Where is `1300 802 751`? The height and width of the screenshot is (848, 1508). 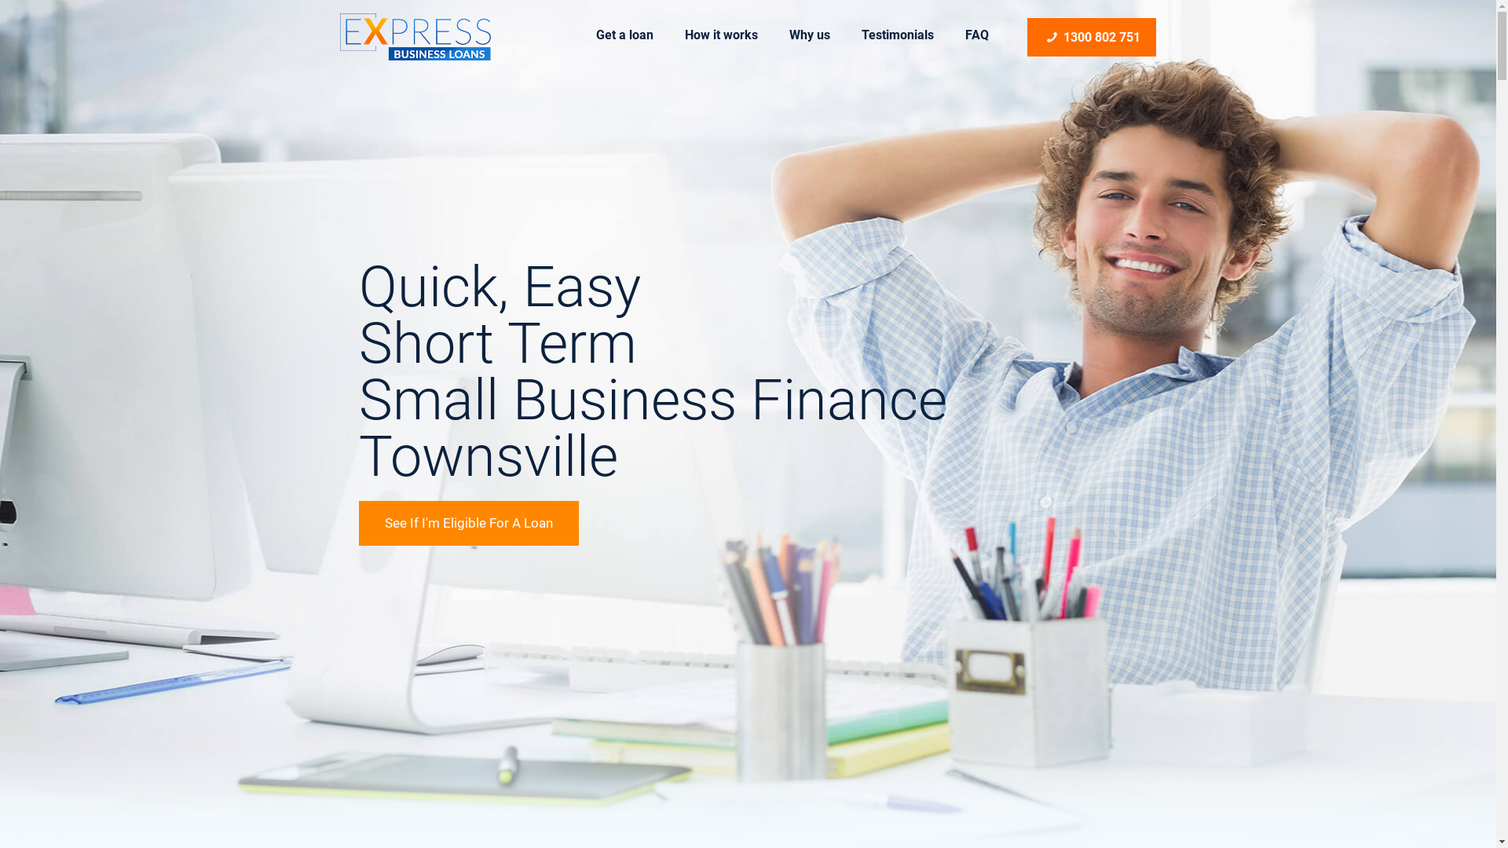 1300 802 751 is located at coordinates (1092, 38).